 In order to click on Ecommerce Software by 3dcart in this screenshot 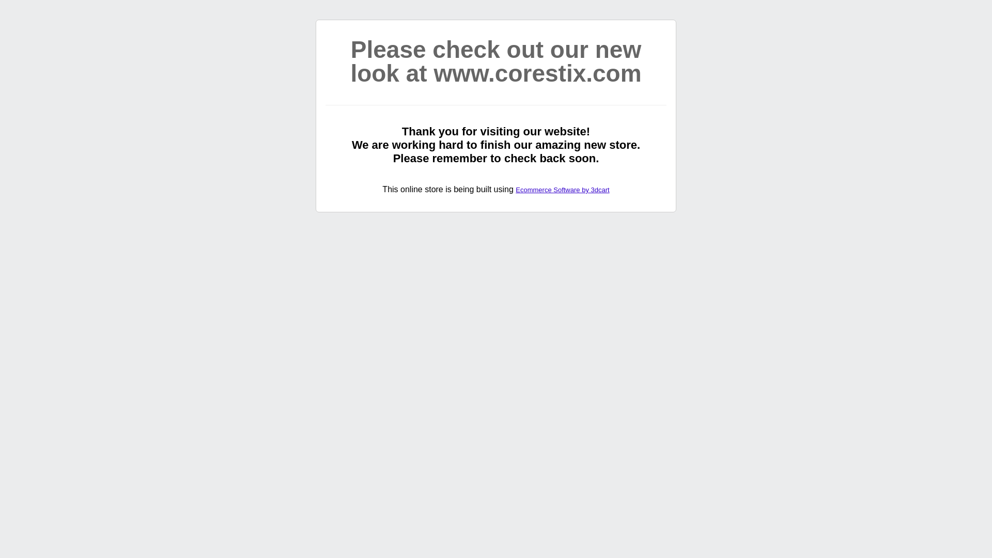, I will do `click(562, 190)`.